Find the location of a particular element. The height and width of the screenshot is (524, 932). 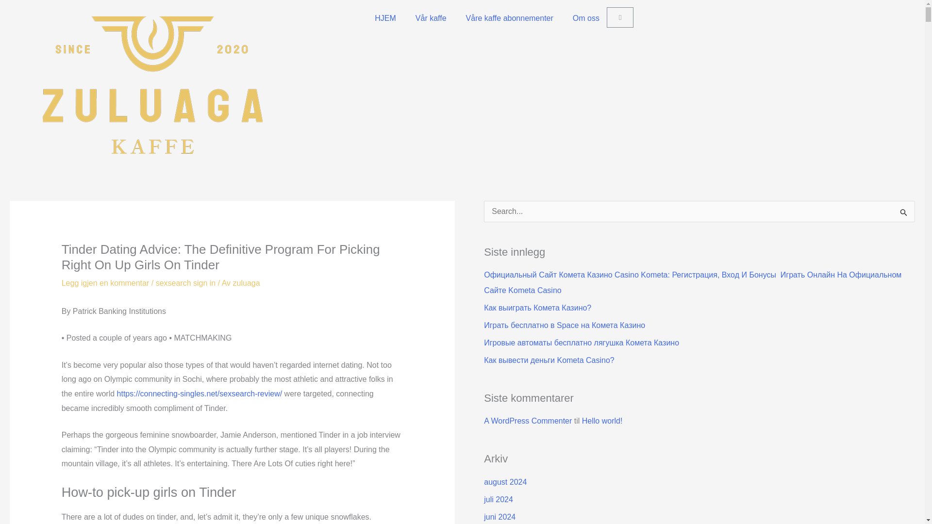

zuluaga is located at coordinates (247, 282).